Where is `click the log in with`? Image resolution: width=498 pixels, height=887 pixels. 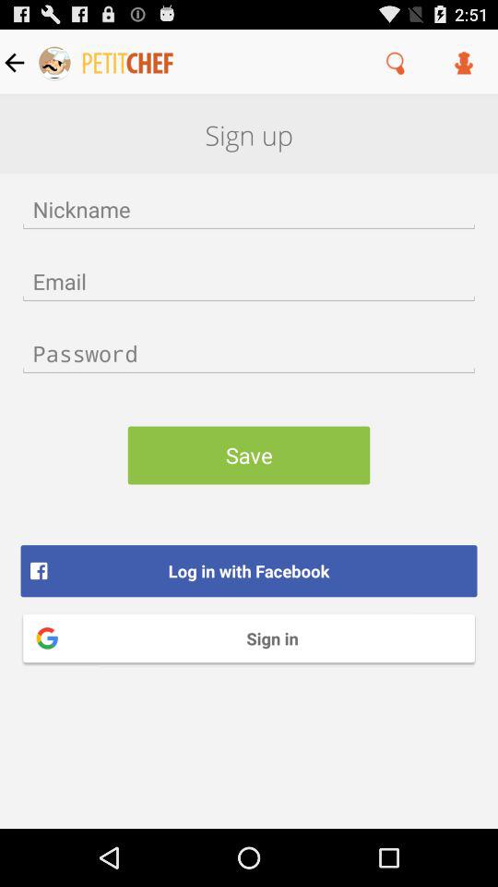
click the log in with is located at coordinates (249, 571).